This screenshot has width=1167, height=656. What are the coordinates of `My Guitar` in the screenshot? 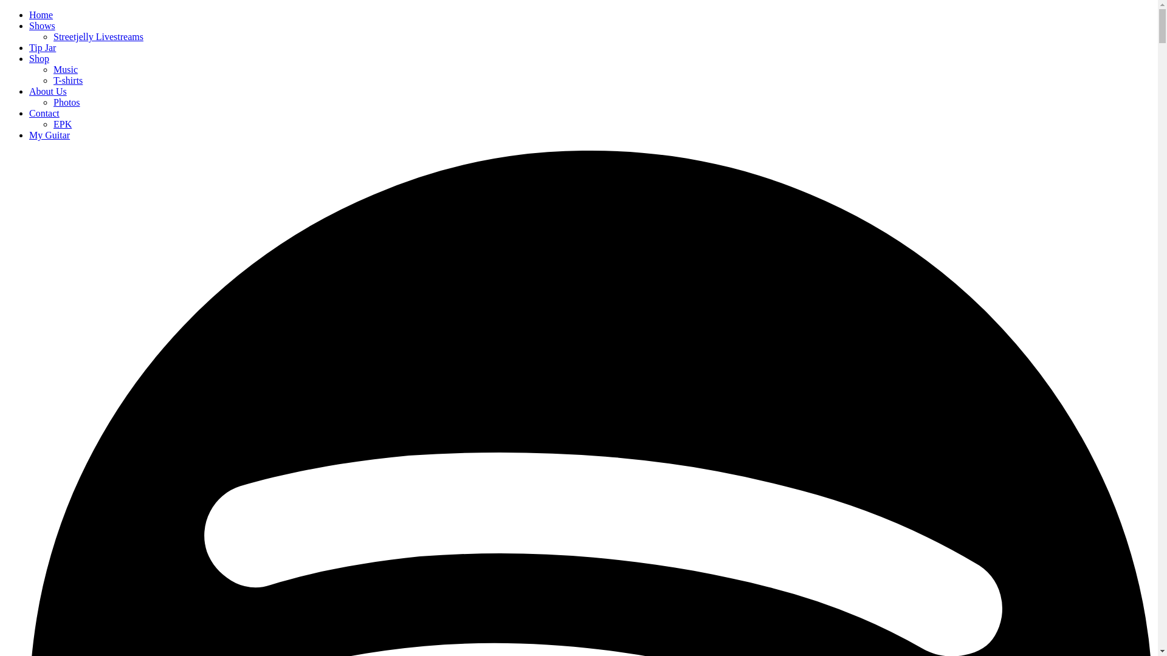 It's located at (50, 135).